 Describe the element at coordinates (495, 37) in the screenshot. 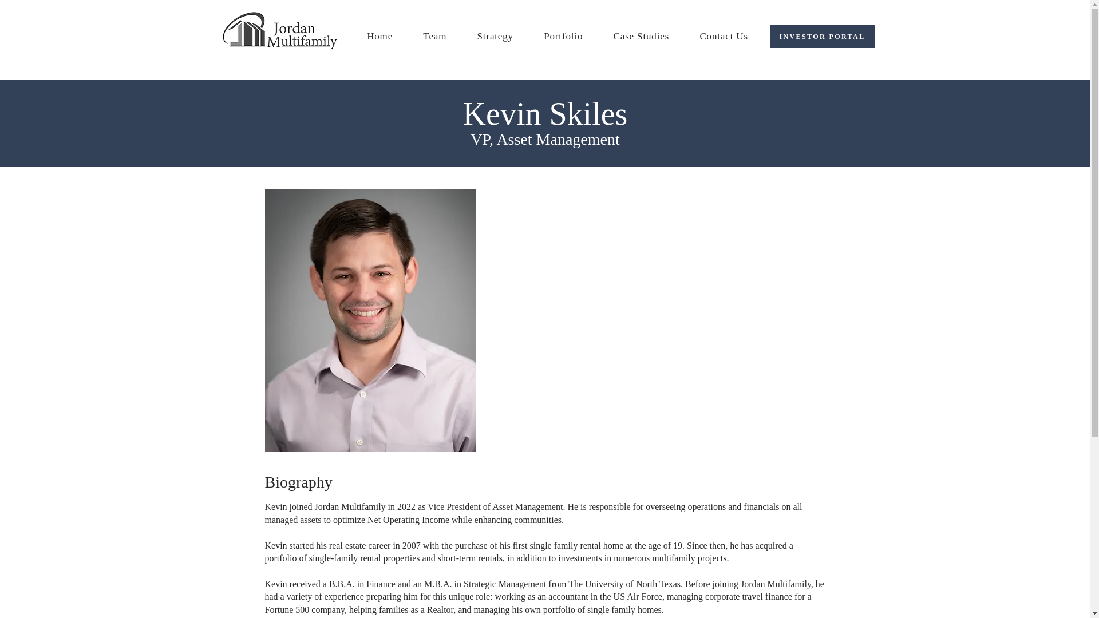

I see `Strategy` at that location.